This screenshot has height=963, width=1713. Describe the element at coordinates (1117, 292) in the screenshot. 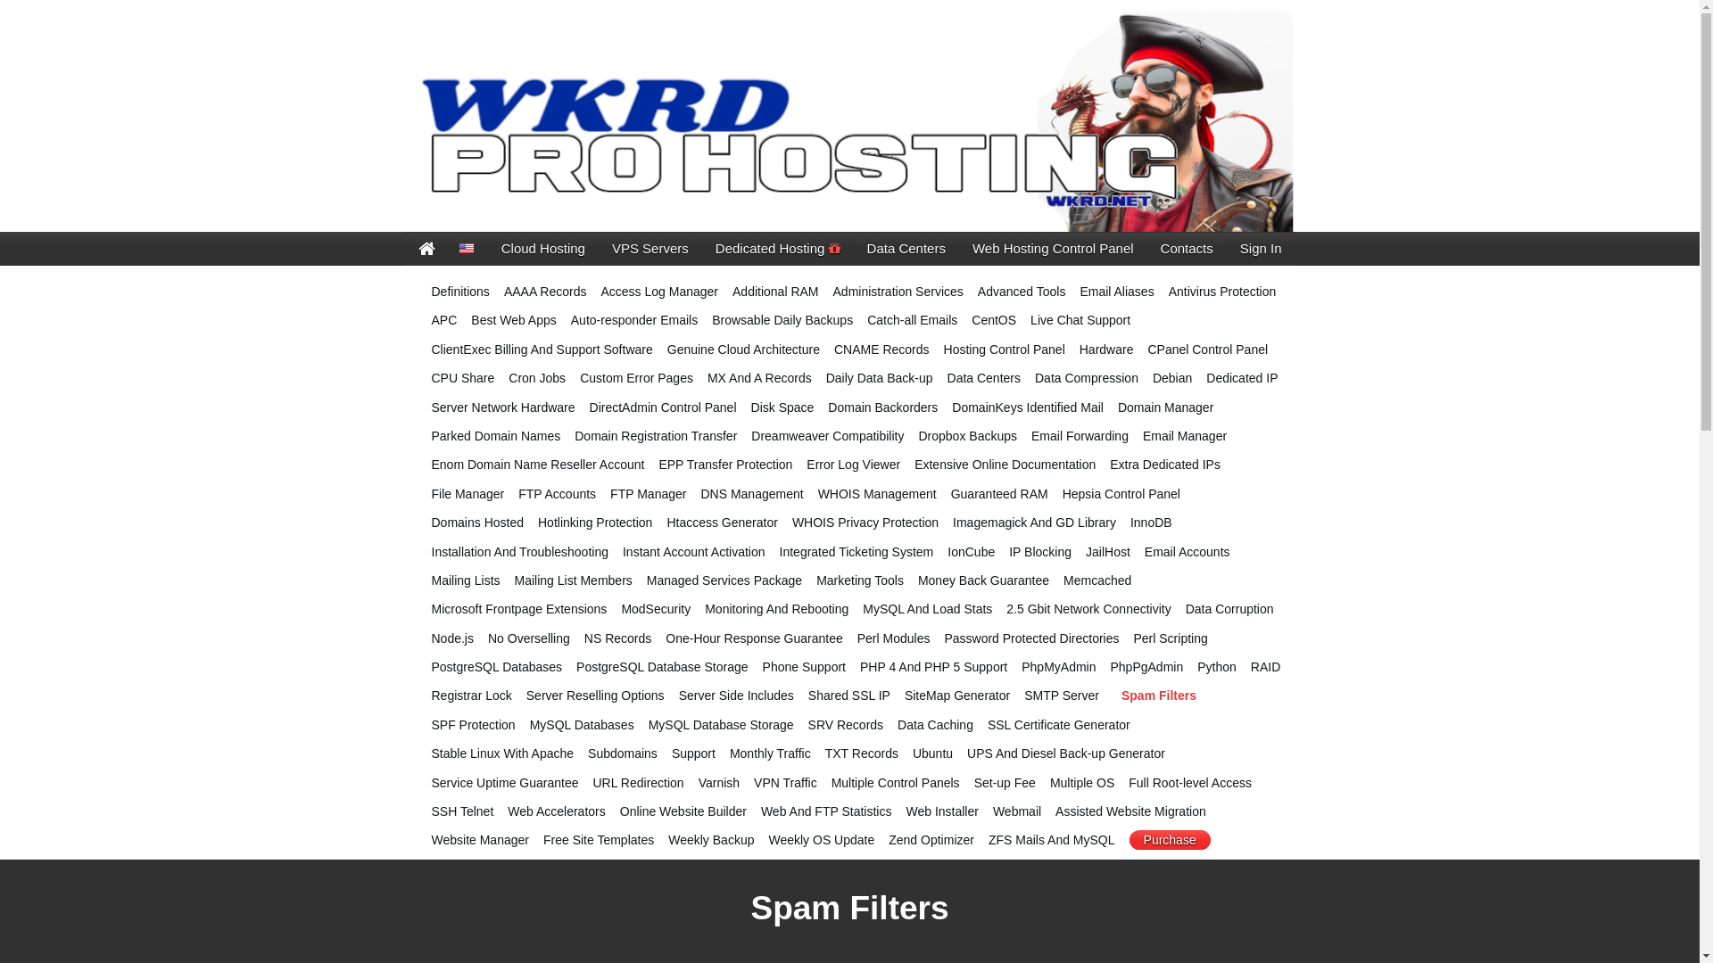

I see `Email Aliases` at that location.